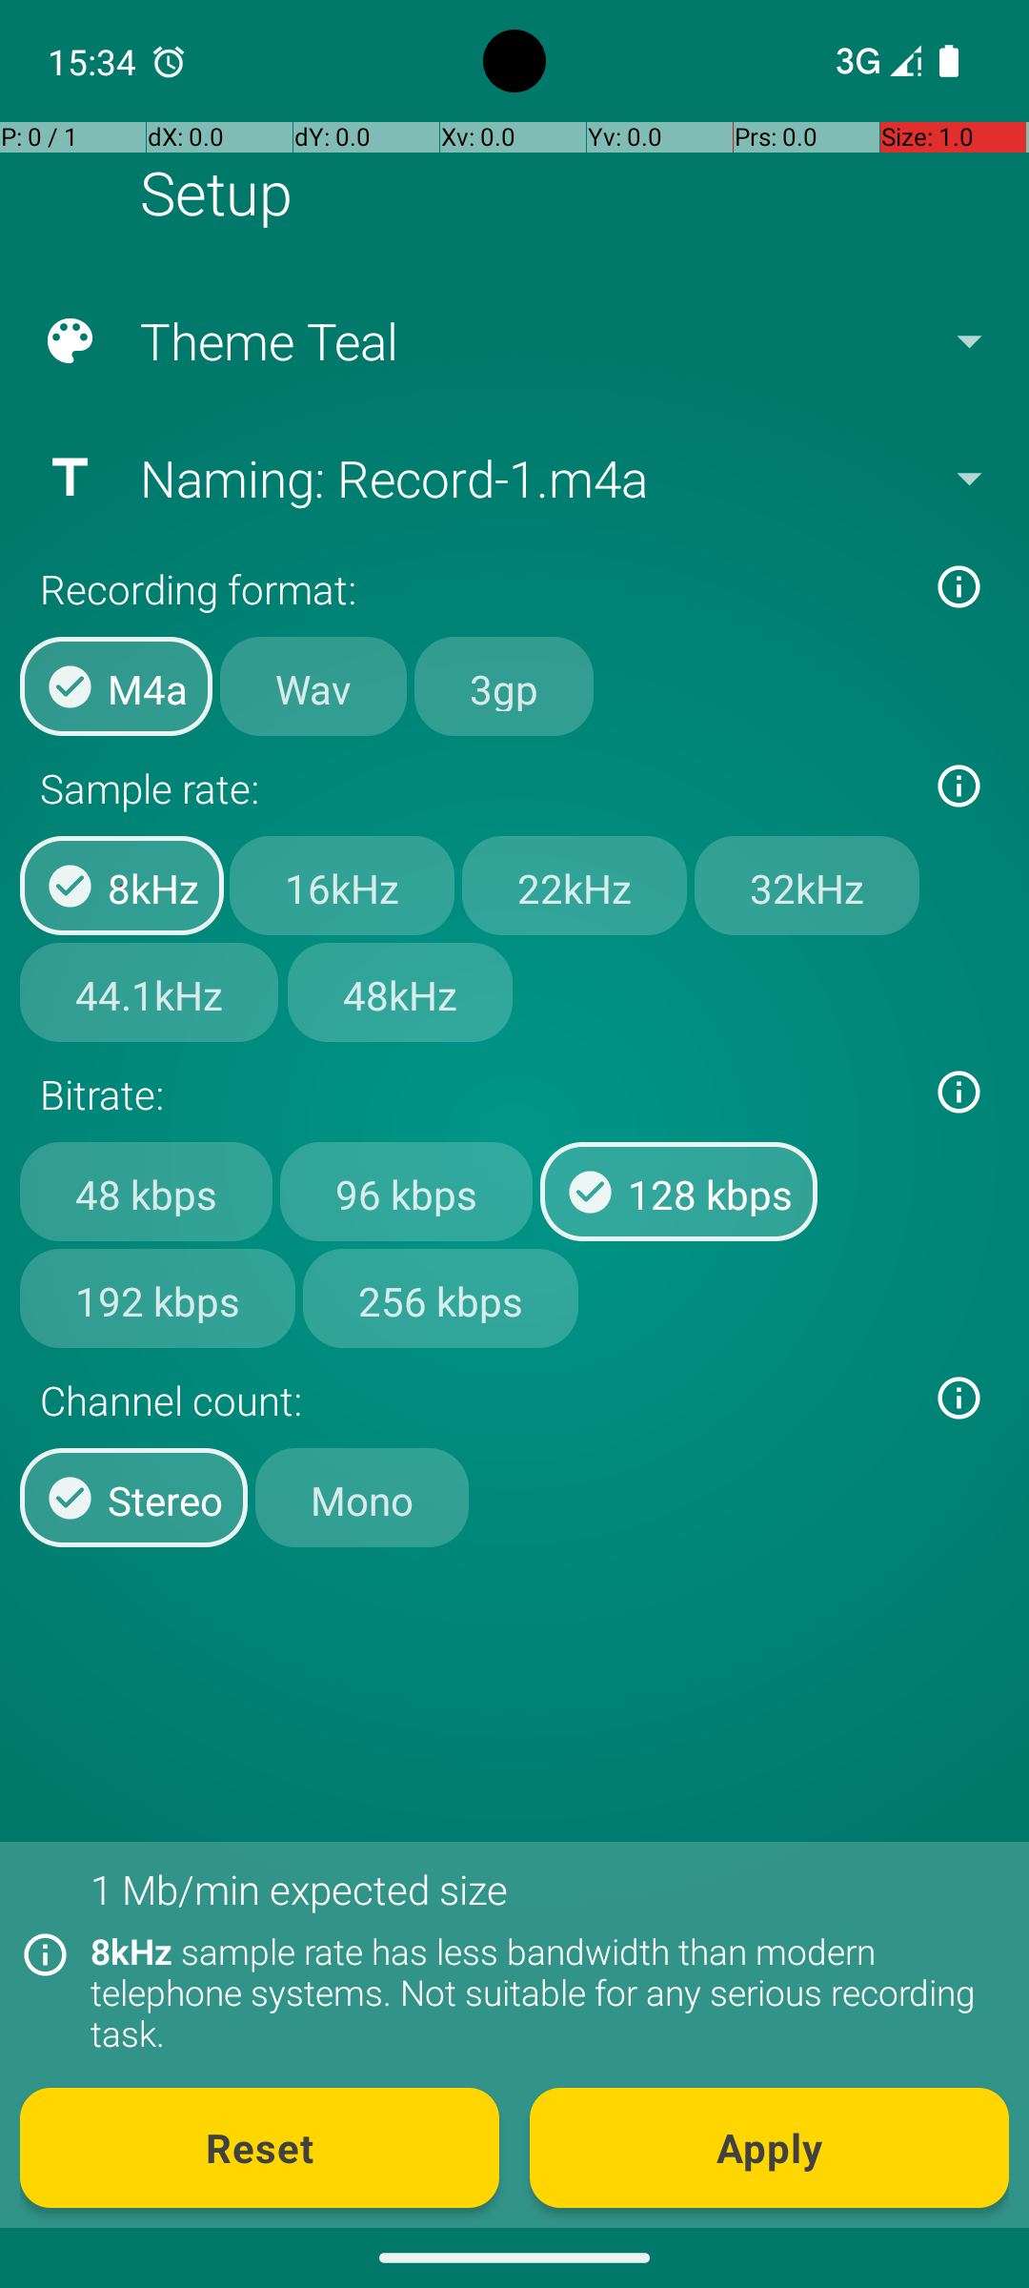 The image size is (1029, 2288). Describe the element at coordinates (539, 1992) in the screenshot. I see `8kHz sample rate has less bandwidth than modern telephone systems. Not suitable for any serious recording task.` at that location.